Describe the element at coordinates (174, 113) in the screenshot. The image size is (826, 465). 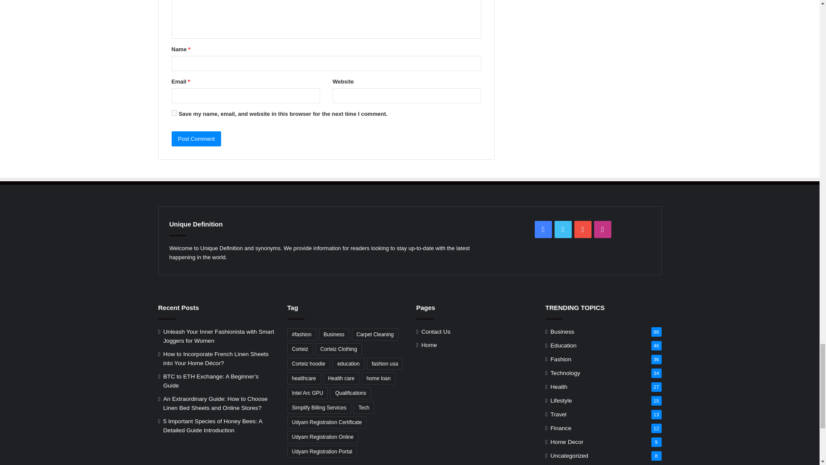
I see `yes` at that location.